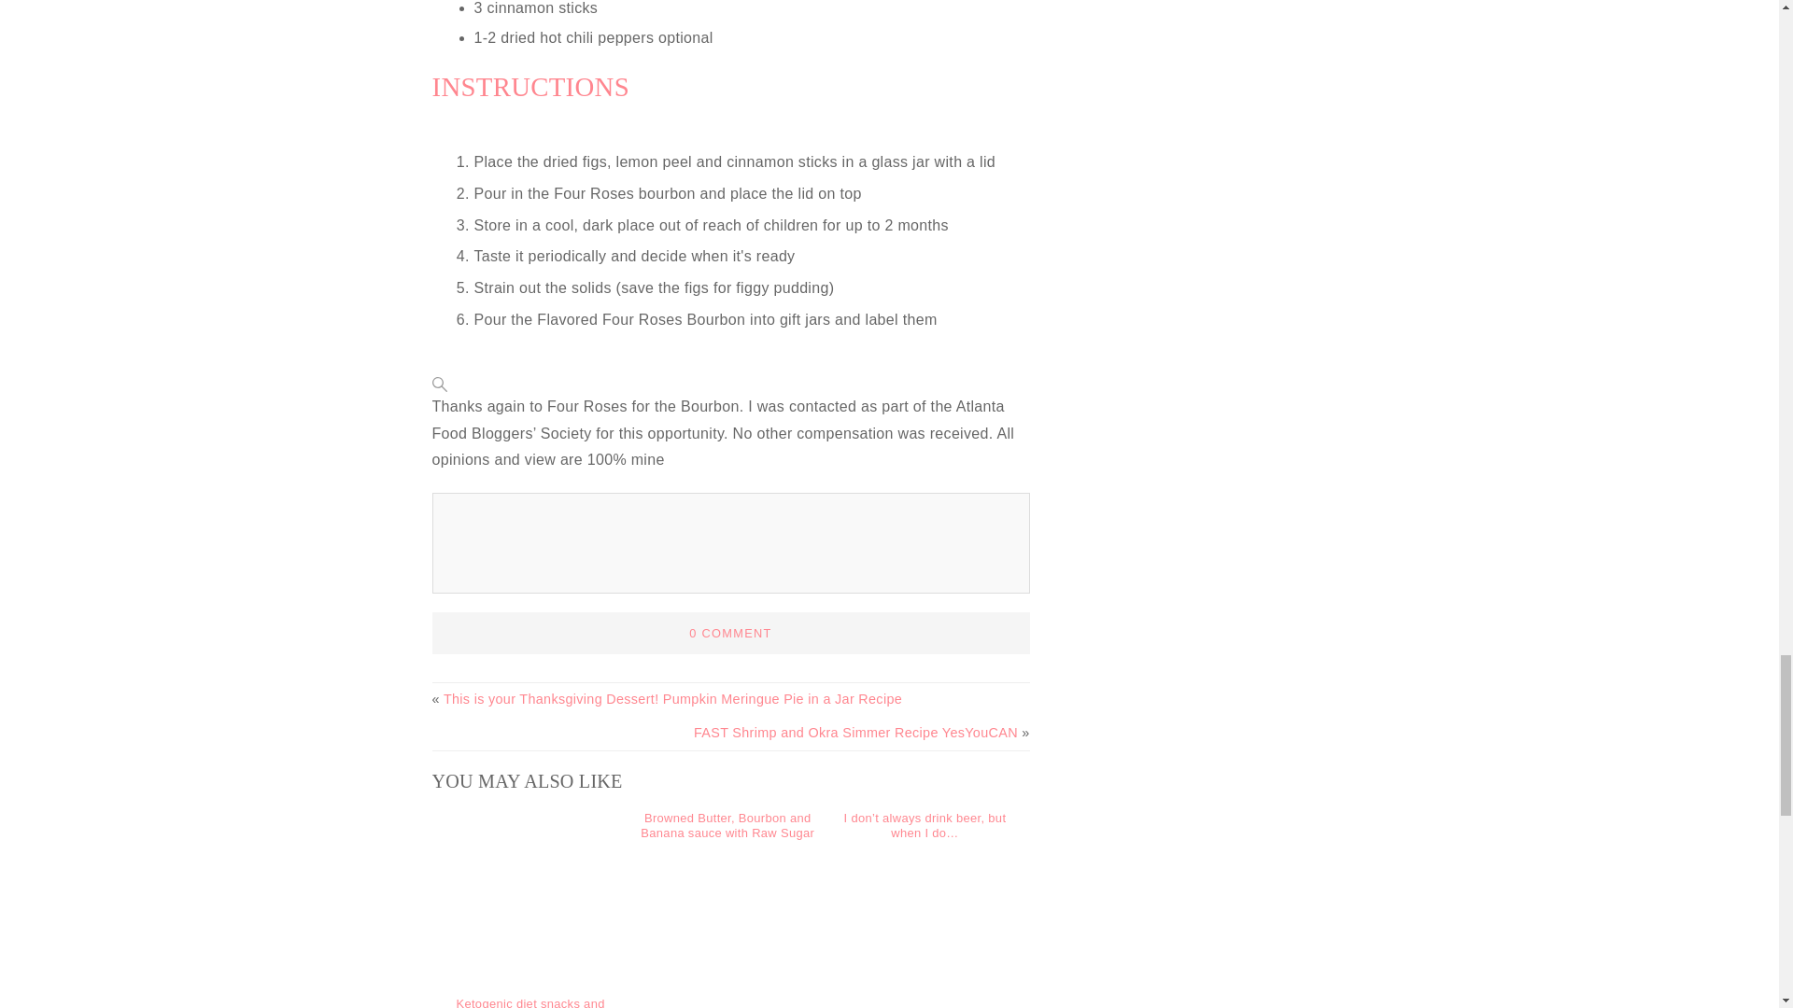  Describe the element at coordinates (855, 732) in the screenshot. I see `FAST Shrimp and Okra Simmer Recipe YesYouCAN` at that location.